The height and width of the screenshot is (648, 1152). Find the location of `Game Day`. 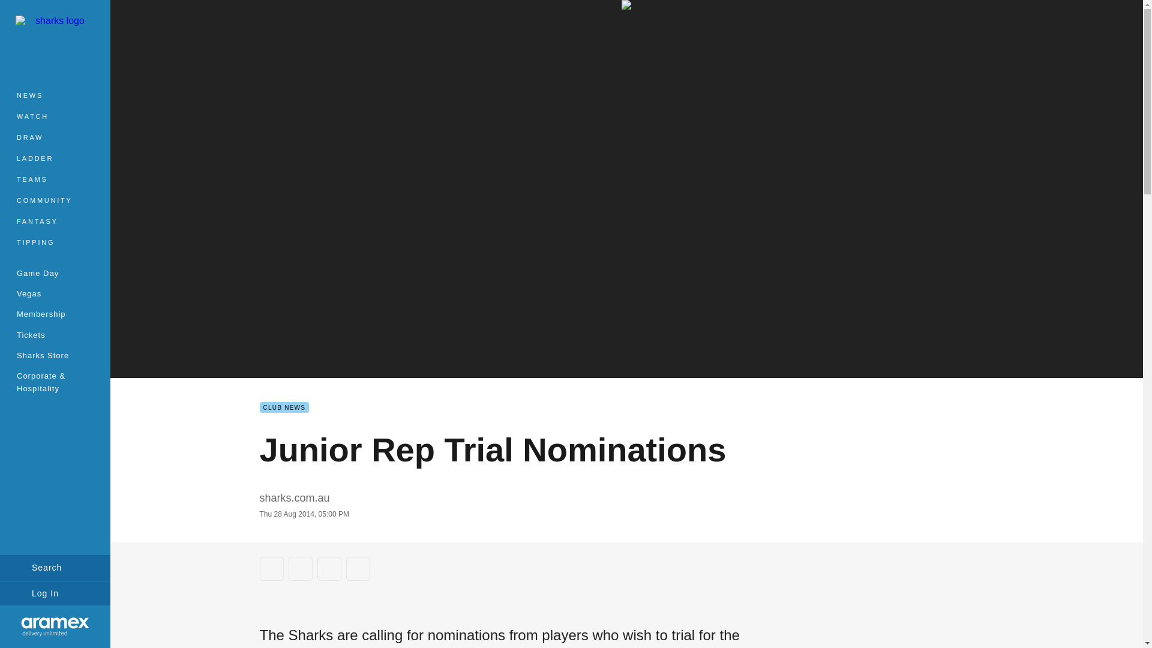

Game Day is located at coordinates (55, 272).